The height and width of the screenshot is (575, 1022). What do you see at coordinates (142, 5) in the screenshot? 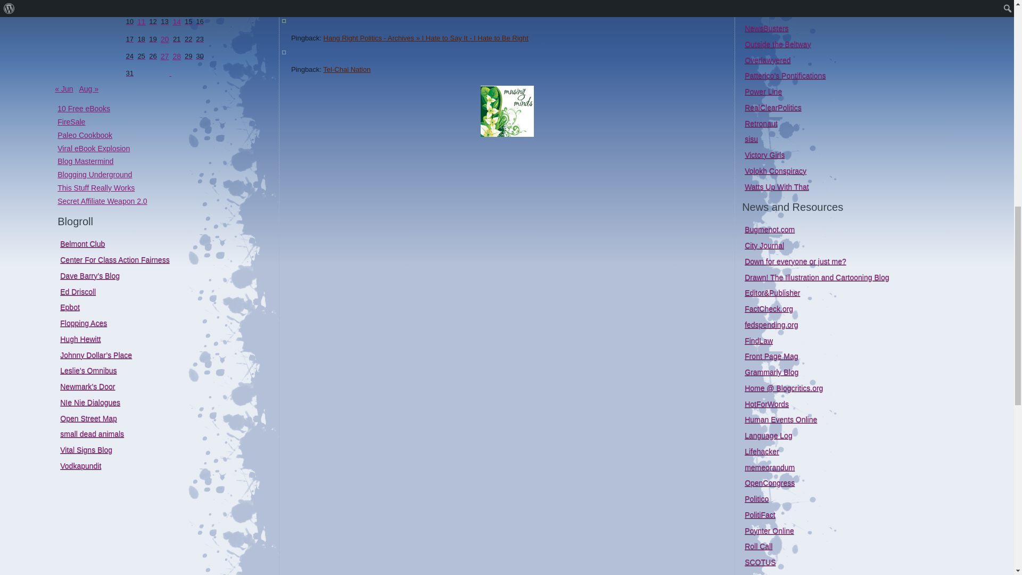
I see `4` at bounding box center [142, 5].